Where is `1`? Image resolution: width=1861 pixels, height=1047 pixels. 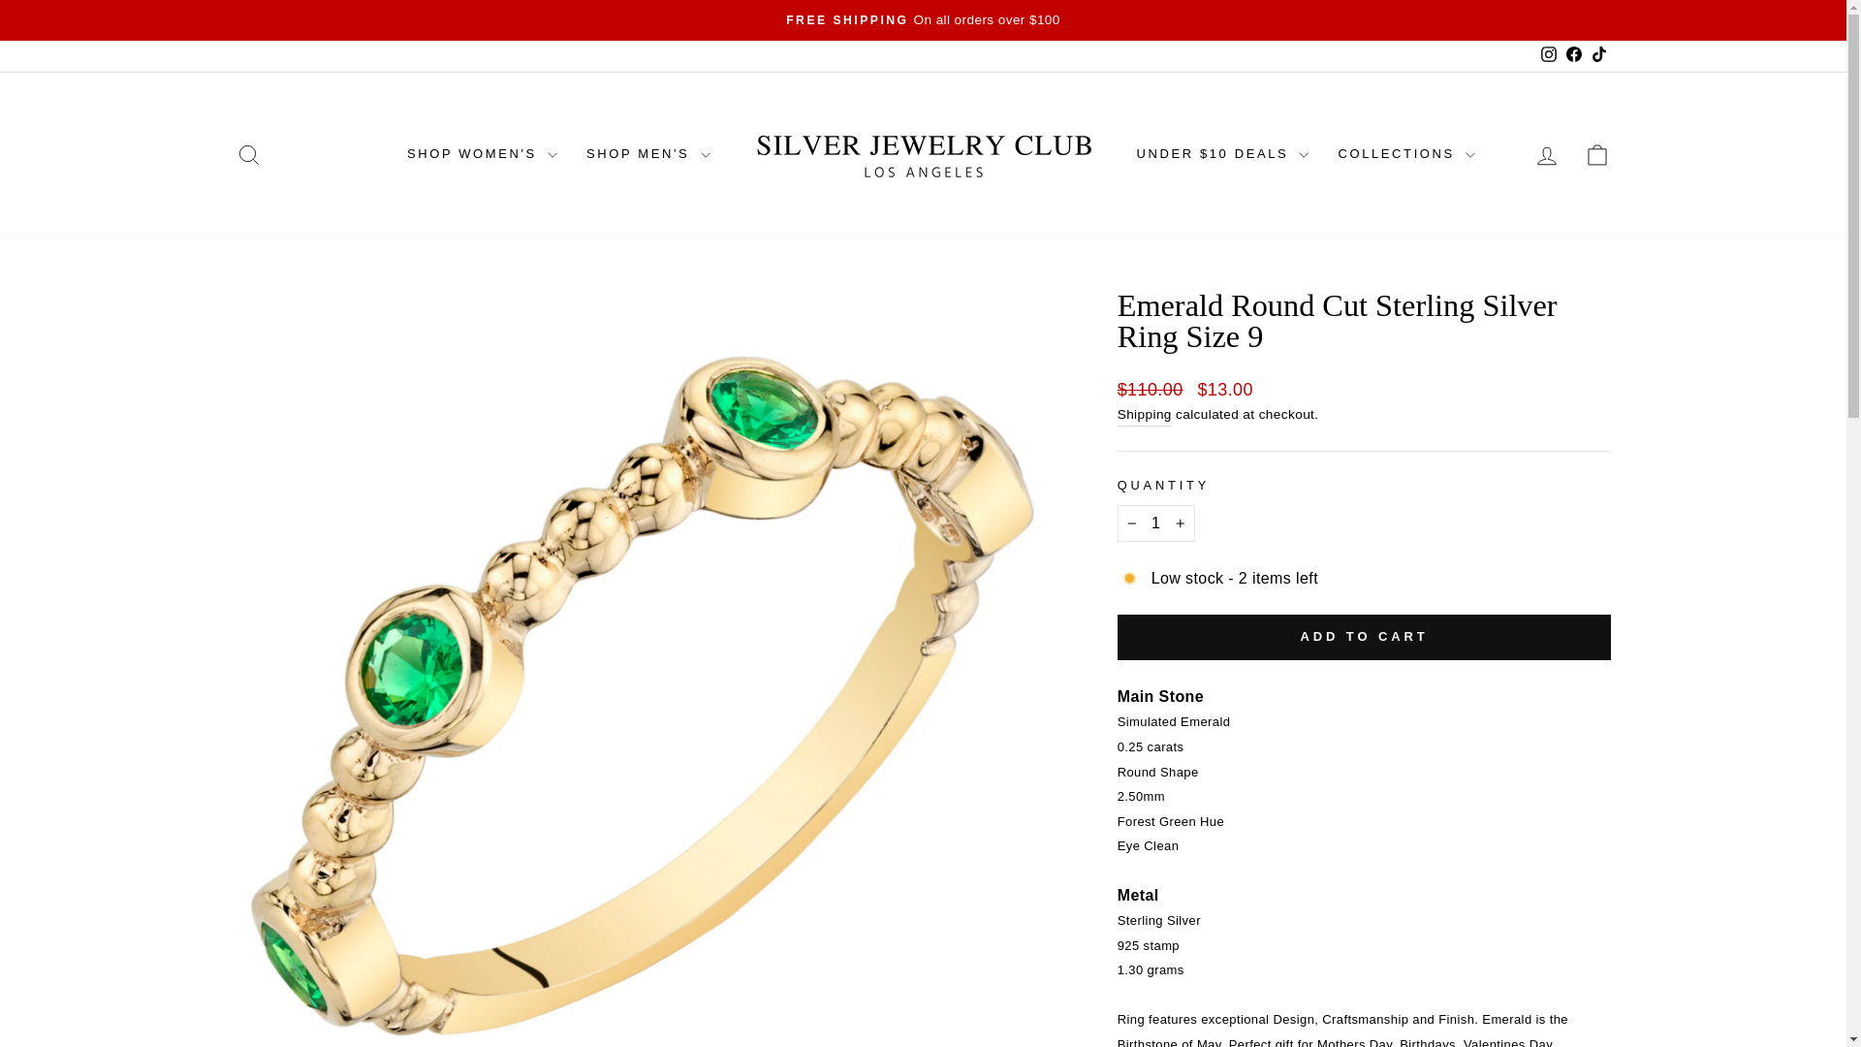
1 is located at coordinates (1155, 523).